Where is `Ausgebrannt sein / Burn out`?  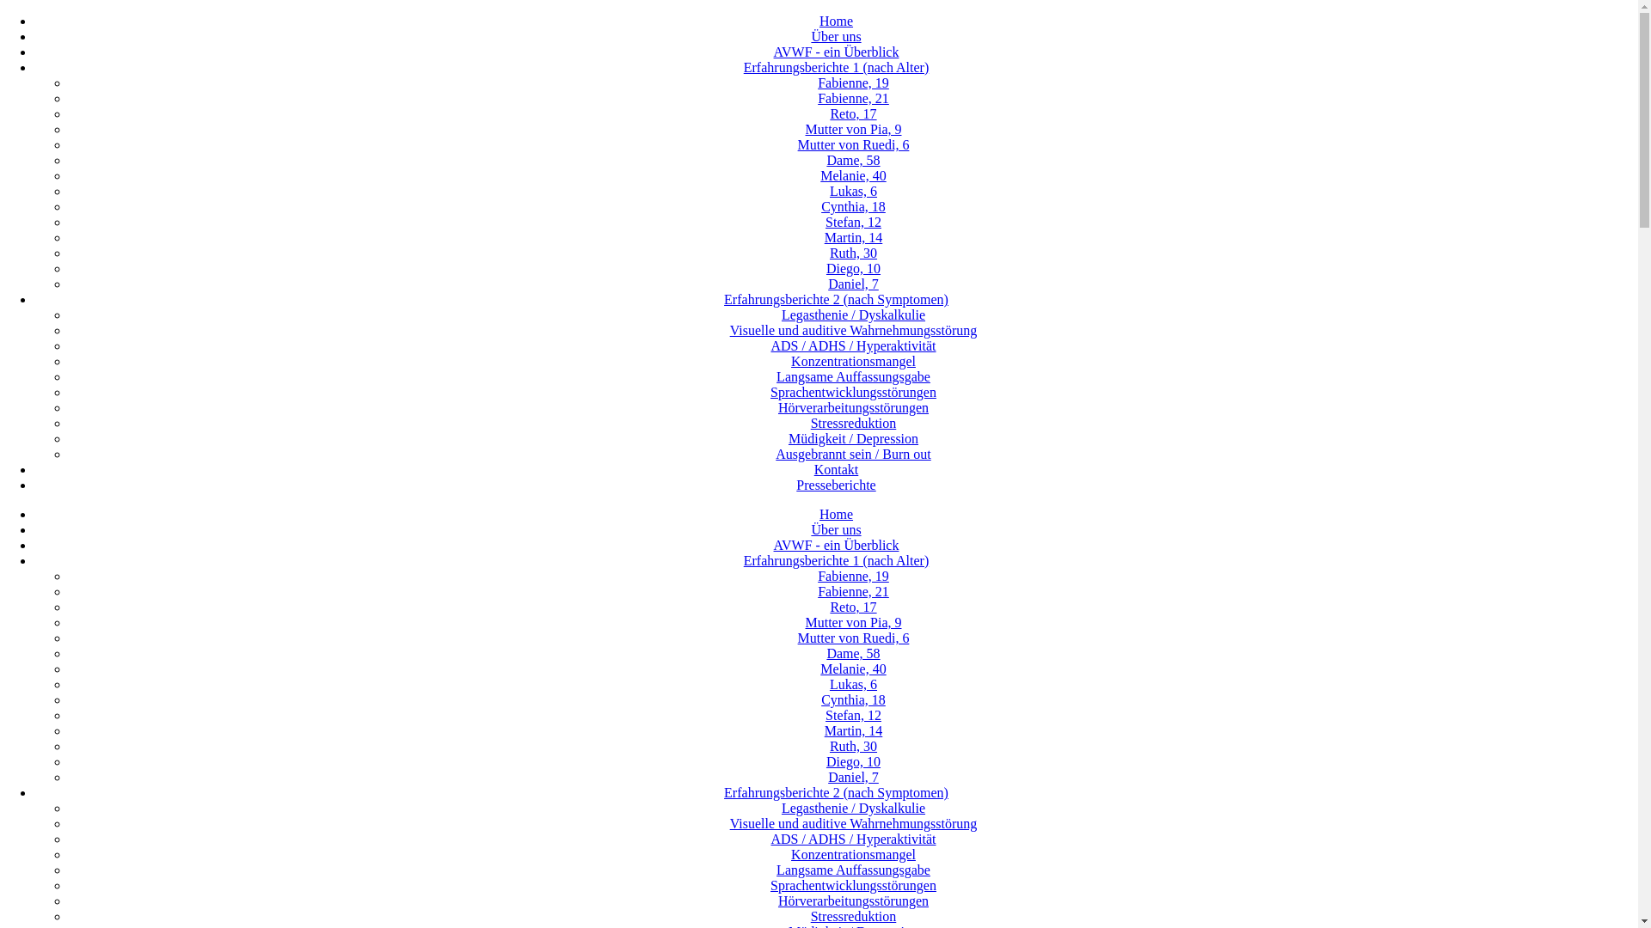
Ausgebrannt sein / Burn out is located at coordinates (853, 454).